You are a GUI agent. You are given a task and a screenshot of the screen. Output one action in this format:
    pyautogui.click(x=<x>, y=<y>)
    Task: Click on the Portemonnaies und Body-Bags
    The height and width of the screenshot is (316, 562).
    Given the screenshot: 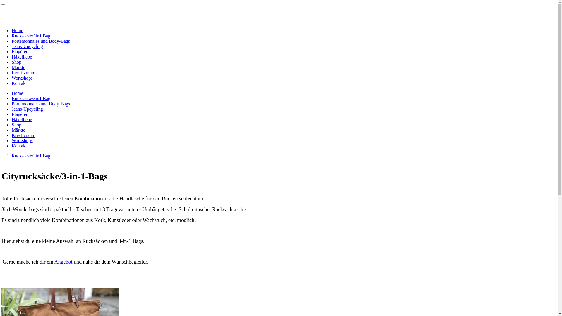 What is the action you would take?
    pyautogui.click(x=41, y=104)
    